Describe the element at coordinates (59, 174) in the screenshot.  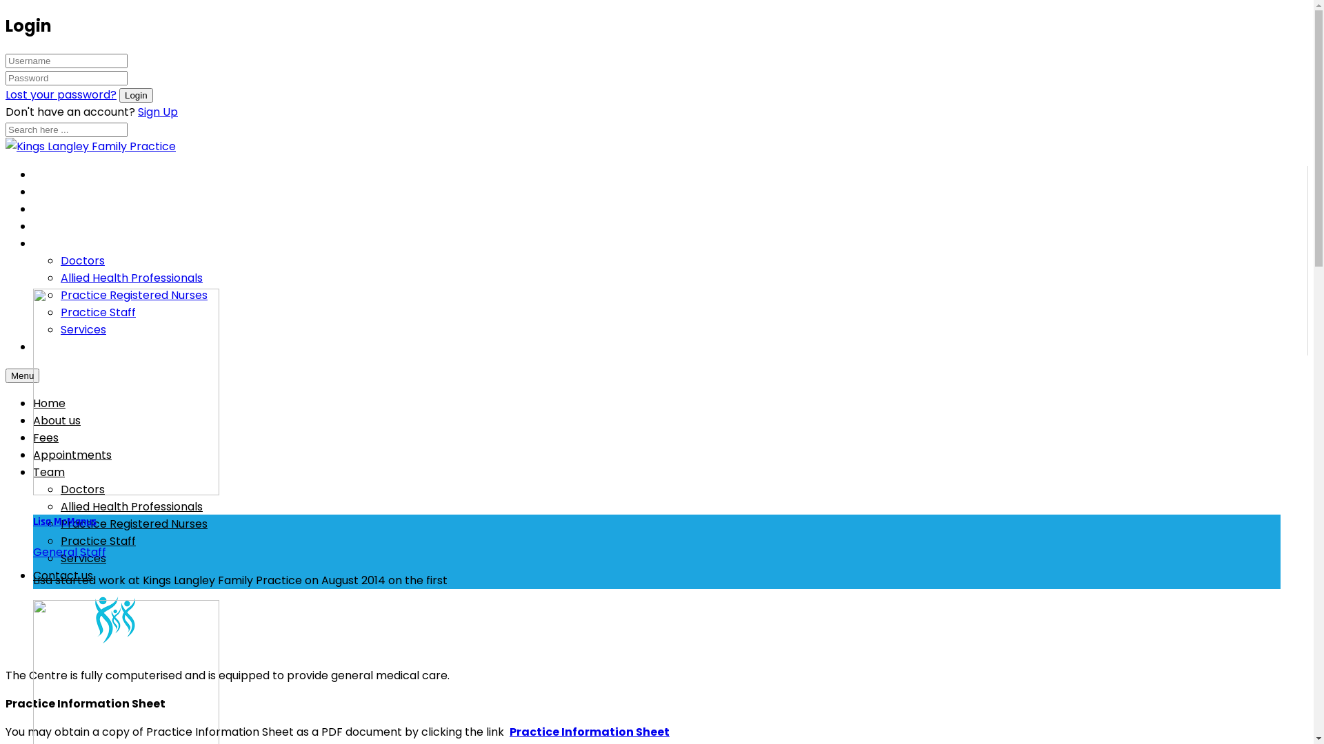
I see `Home` at that location.